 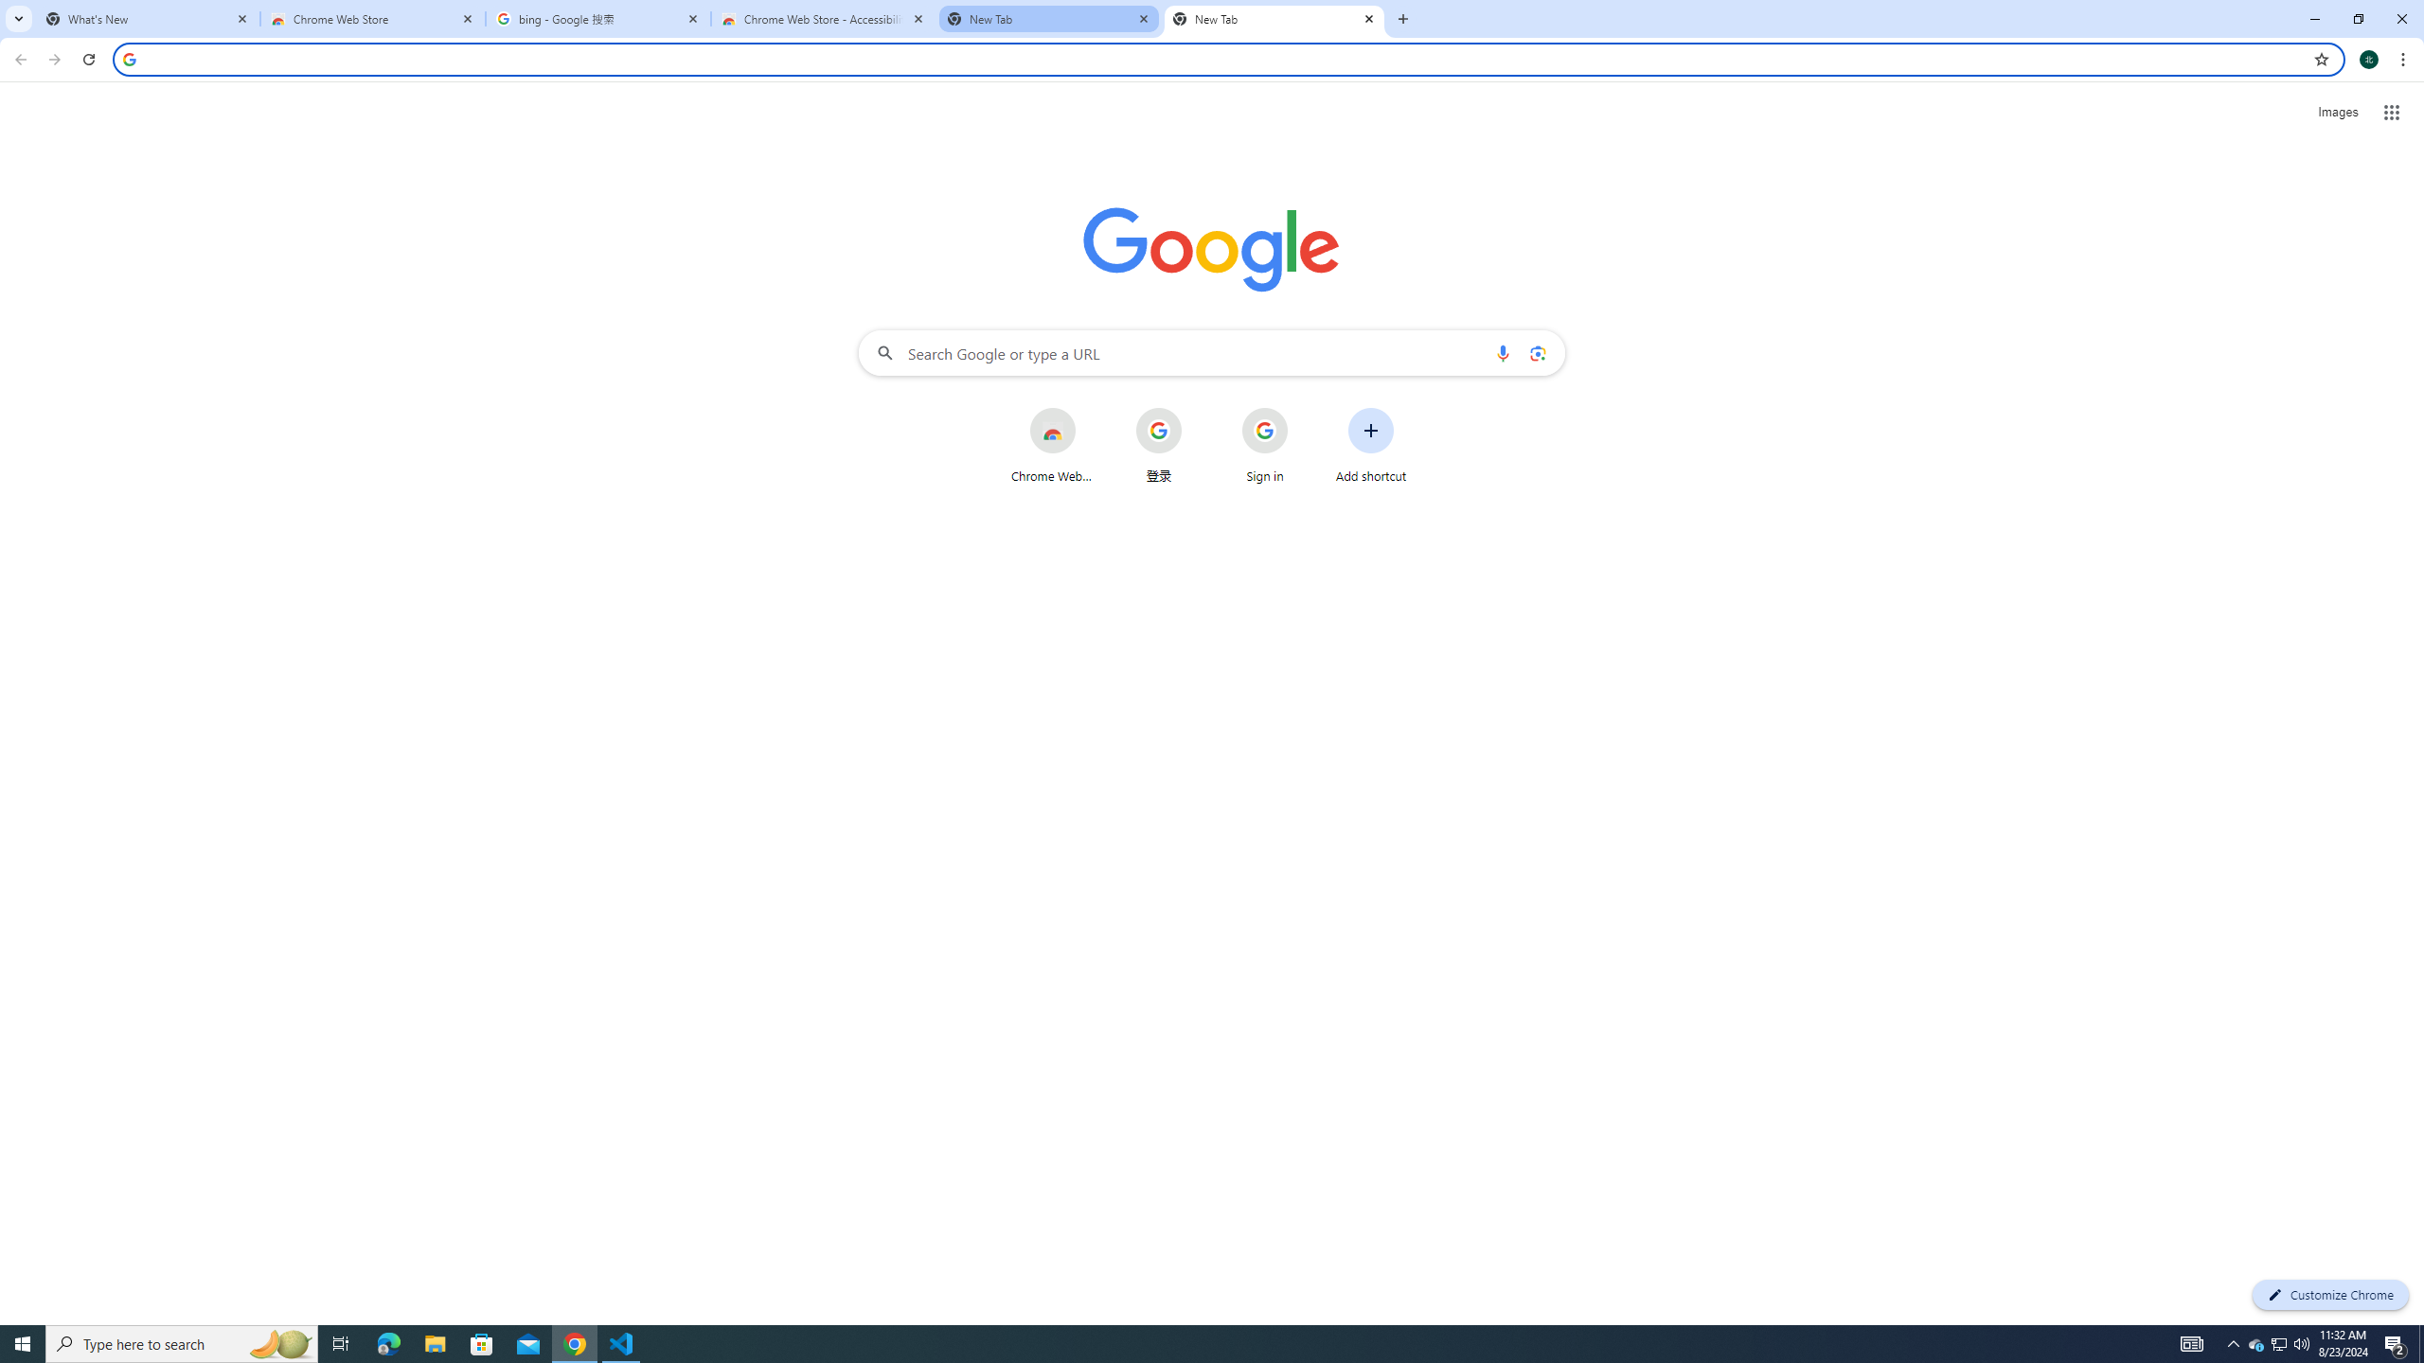 What do you see at coordinates (2330, 1295) in the screenshot?
I see `Customize Chrome` at bounding box center [2330, 1295].